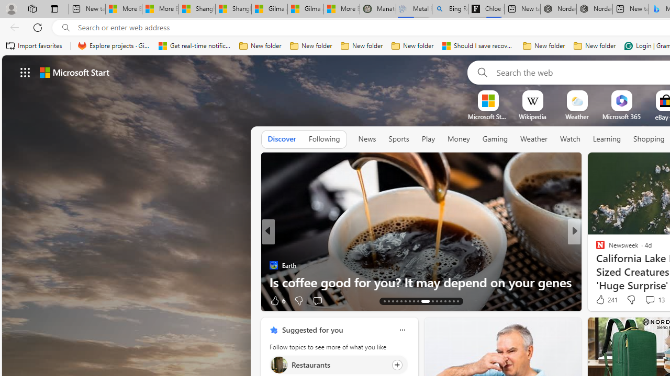 This screenshot has height=376, width=670. What do you see at coordinates (428, 139) in the screenshot?
I see `Play` at bounding box center [428, 139].